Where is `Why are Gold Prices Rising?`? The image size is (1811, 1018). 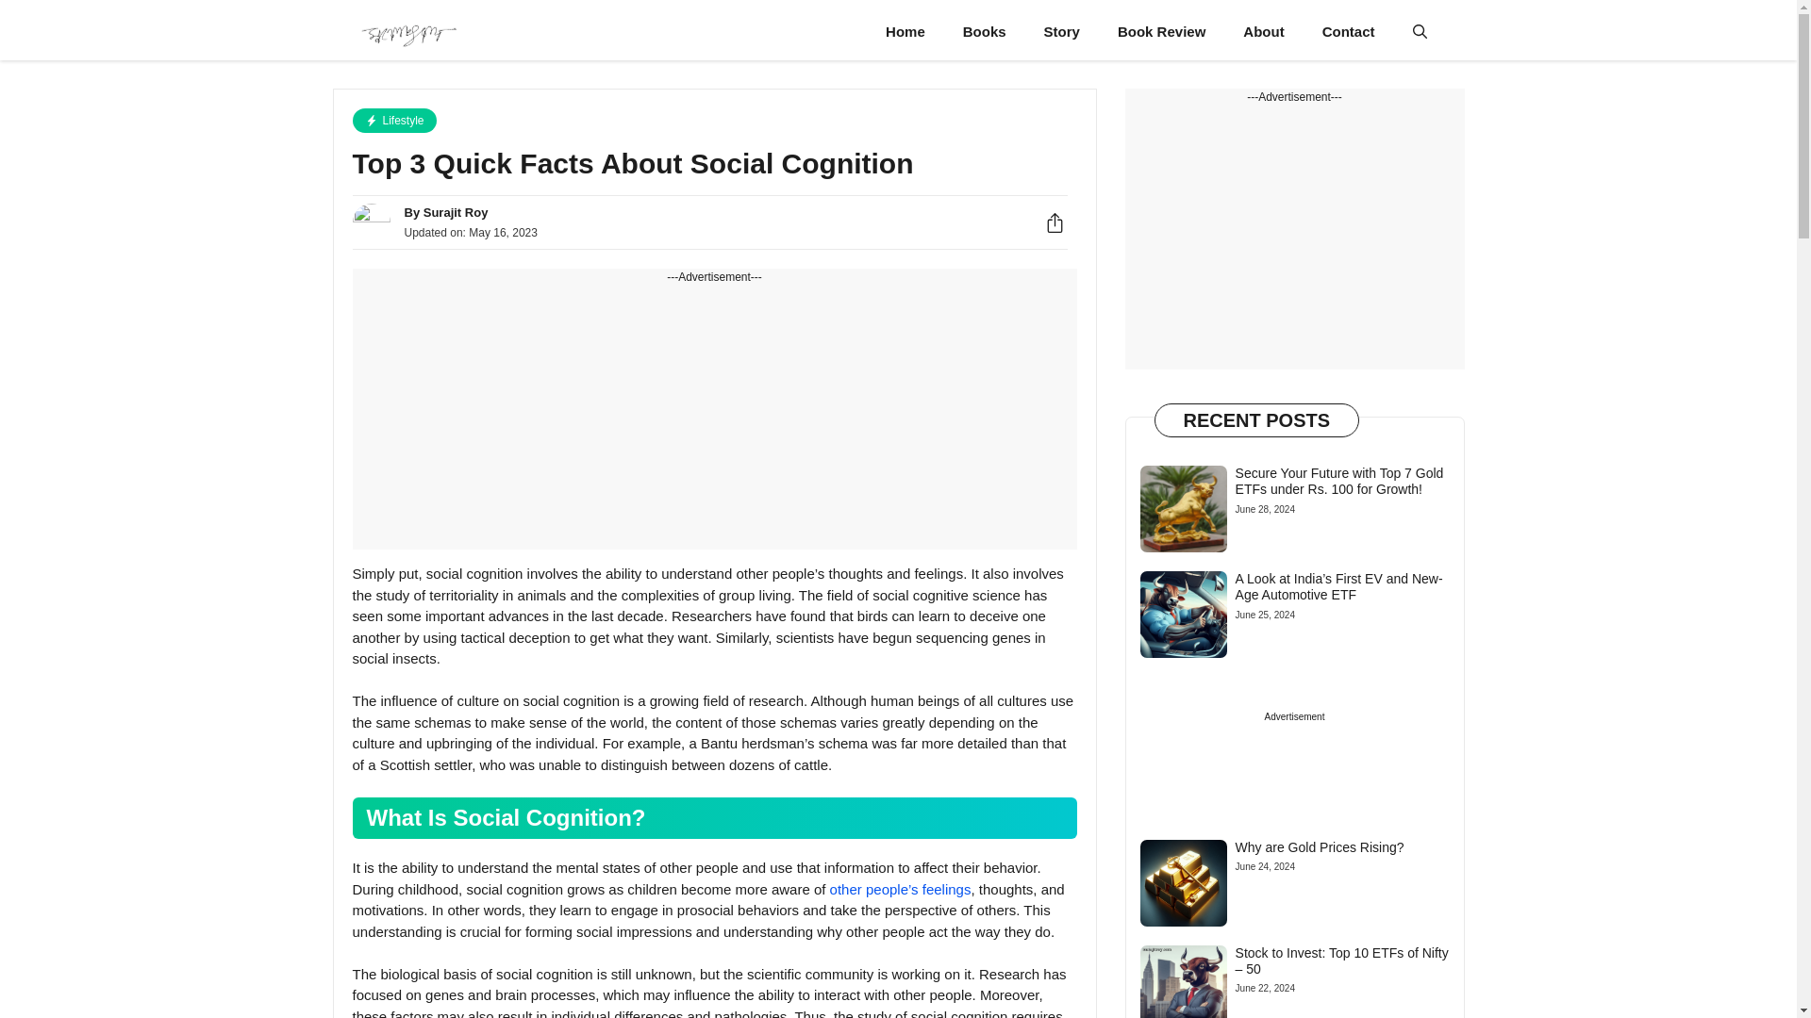 Why are Gold Prices Rising? is located at coordinates (1320, 847).